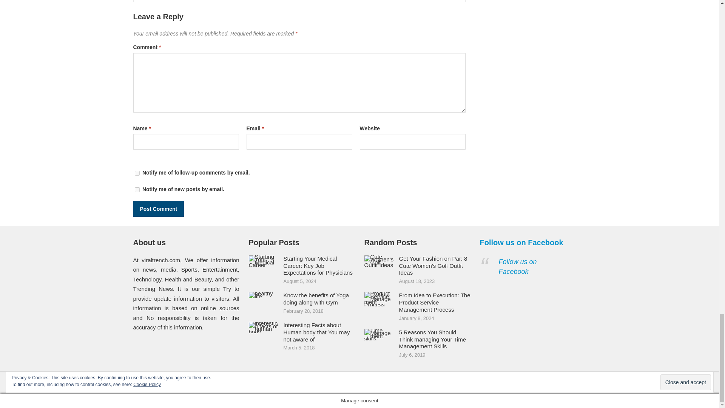 This screenshot has height=408, width=725. What do you see at coordinates (137, 173) in the screenshot?
I see `subscribe` at bounding box center [137, 173].